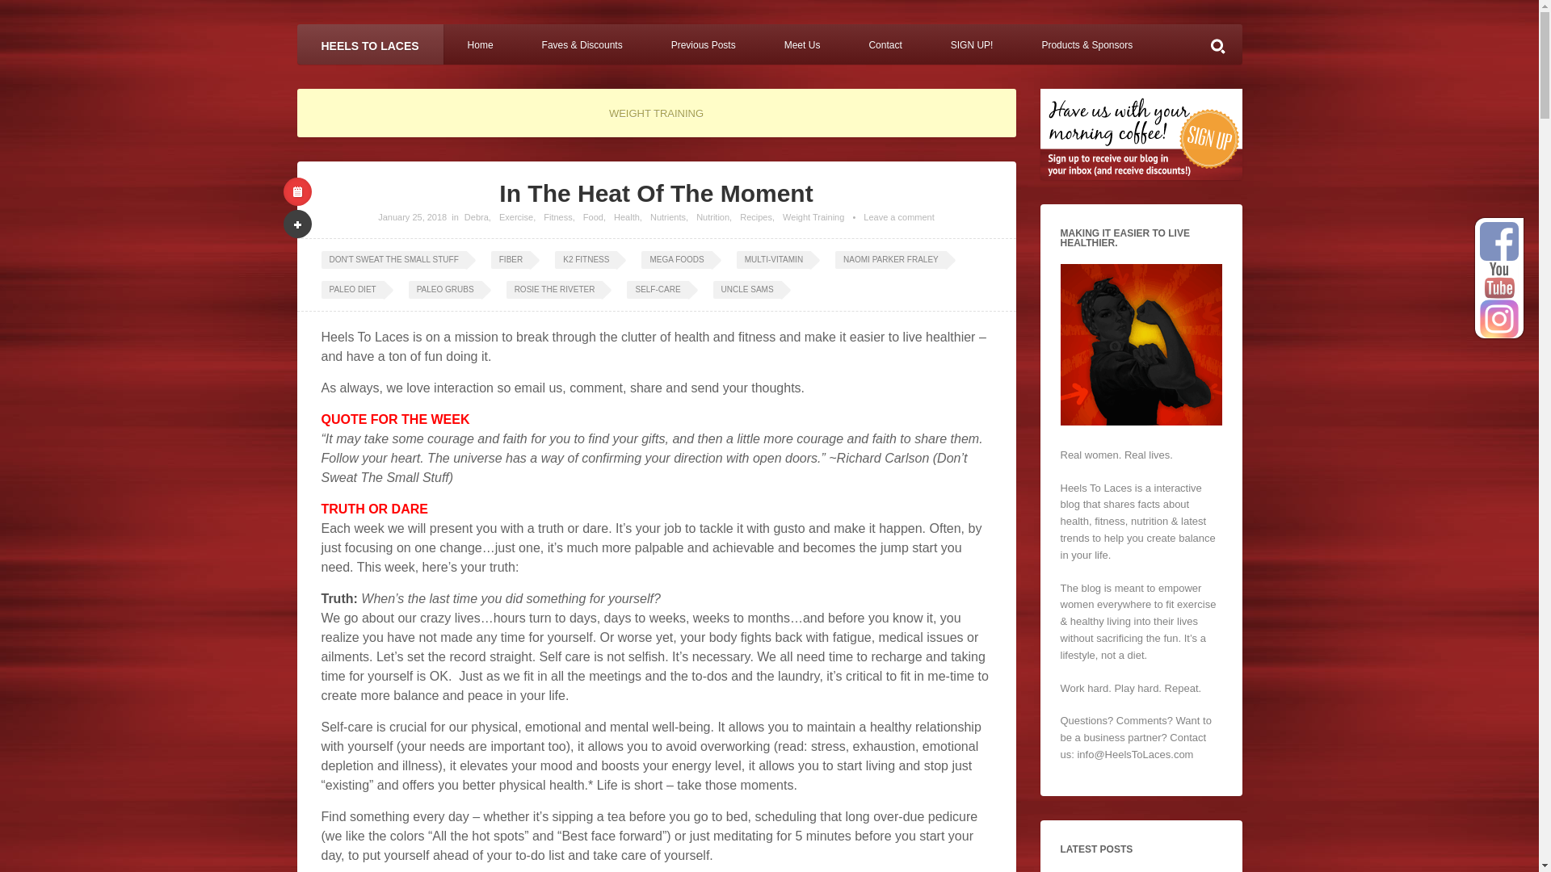  What do you see at coordinates (627, 217) in the screenshot?
I see `Health` at bounding box center [627, 217].